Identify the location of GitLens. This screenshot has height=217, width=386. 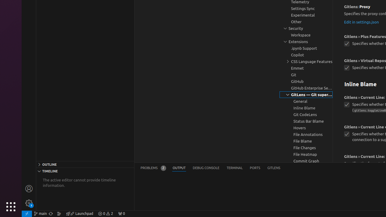
(274, 168).